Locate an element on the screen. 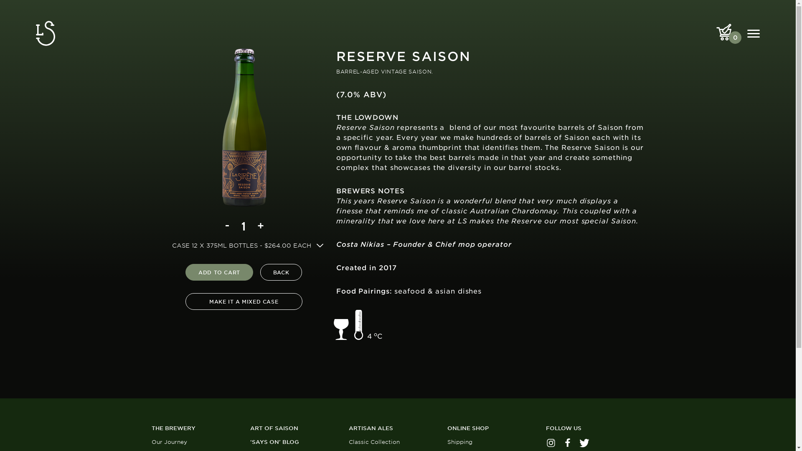  THE BREWERY is located at coordinates (200, 428).